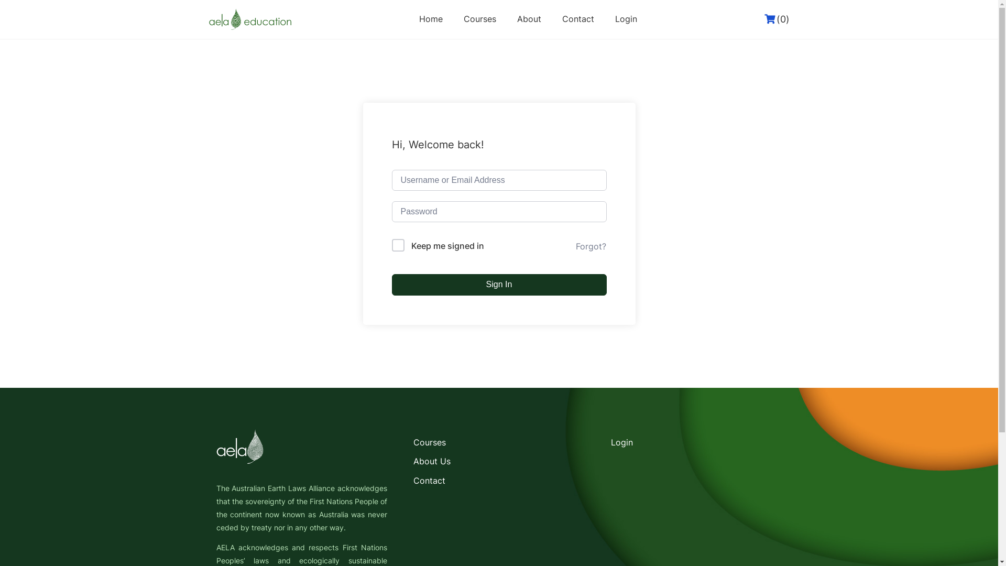  Describe the element at coordinates (431, 19) in the screenshot. I see `Home` at that location.